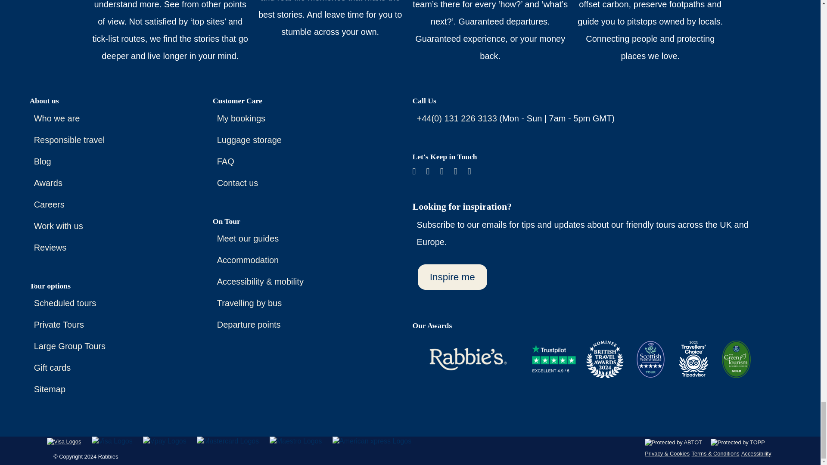 Image resolution: width=827 pixels, height=465 pixels. What do you see at coordinates (53, 368) in the screenshot?
I see `Gift cards` at bounding box center [53, 368].